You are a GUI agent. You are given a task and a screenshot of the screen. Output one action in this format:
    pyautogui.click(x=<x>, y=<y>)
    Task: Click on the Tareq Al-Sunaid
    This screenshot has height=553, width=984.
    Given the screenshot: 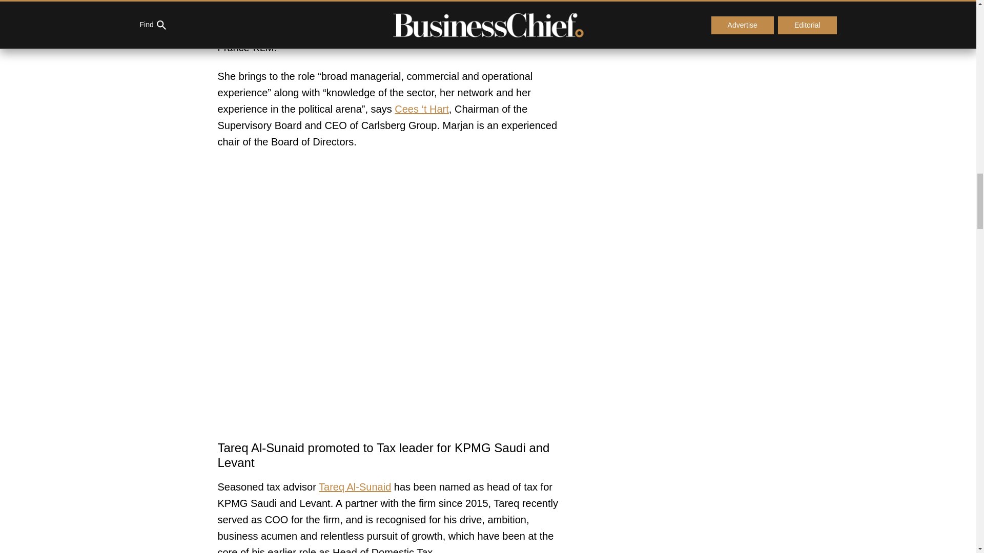 What is the action you would take?
    pyautogui.click(x=355, y=486)
    